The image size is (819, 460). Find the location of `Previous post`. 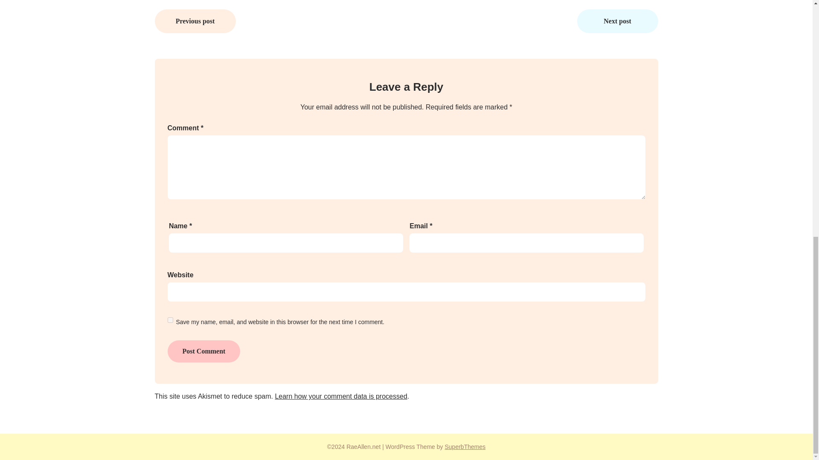

Previous post is located at coordinates (195, 21).